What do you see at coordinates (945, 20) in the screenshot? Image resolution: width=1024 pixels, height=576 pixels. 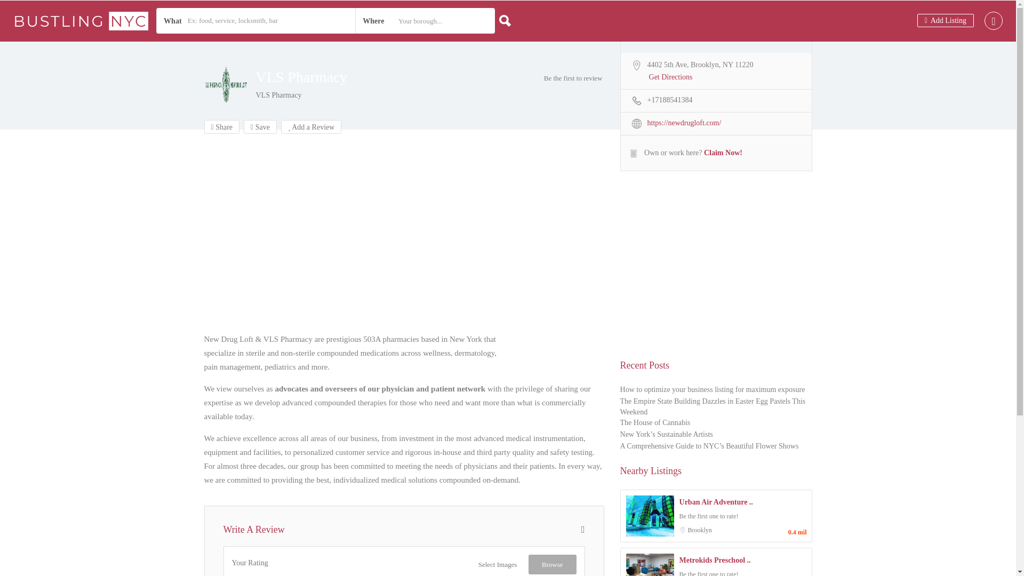 I see `Add Listing` at bounding box center [945, 20].